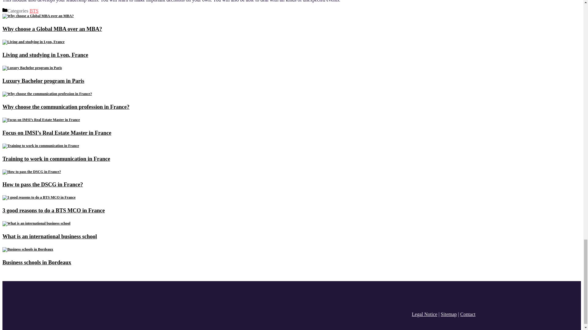 Image resolution: width=588 pixels, height=330 pixels. What do you see at coordinates (38, 16) in the screenshot?
I see `Why choose a Global MBA over an MBA?` at bounding box center [38, 16].